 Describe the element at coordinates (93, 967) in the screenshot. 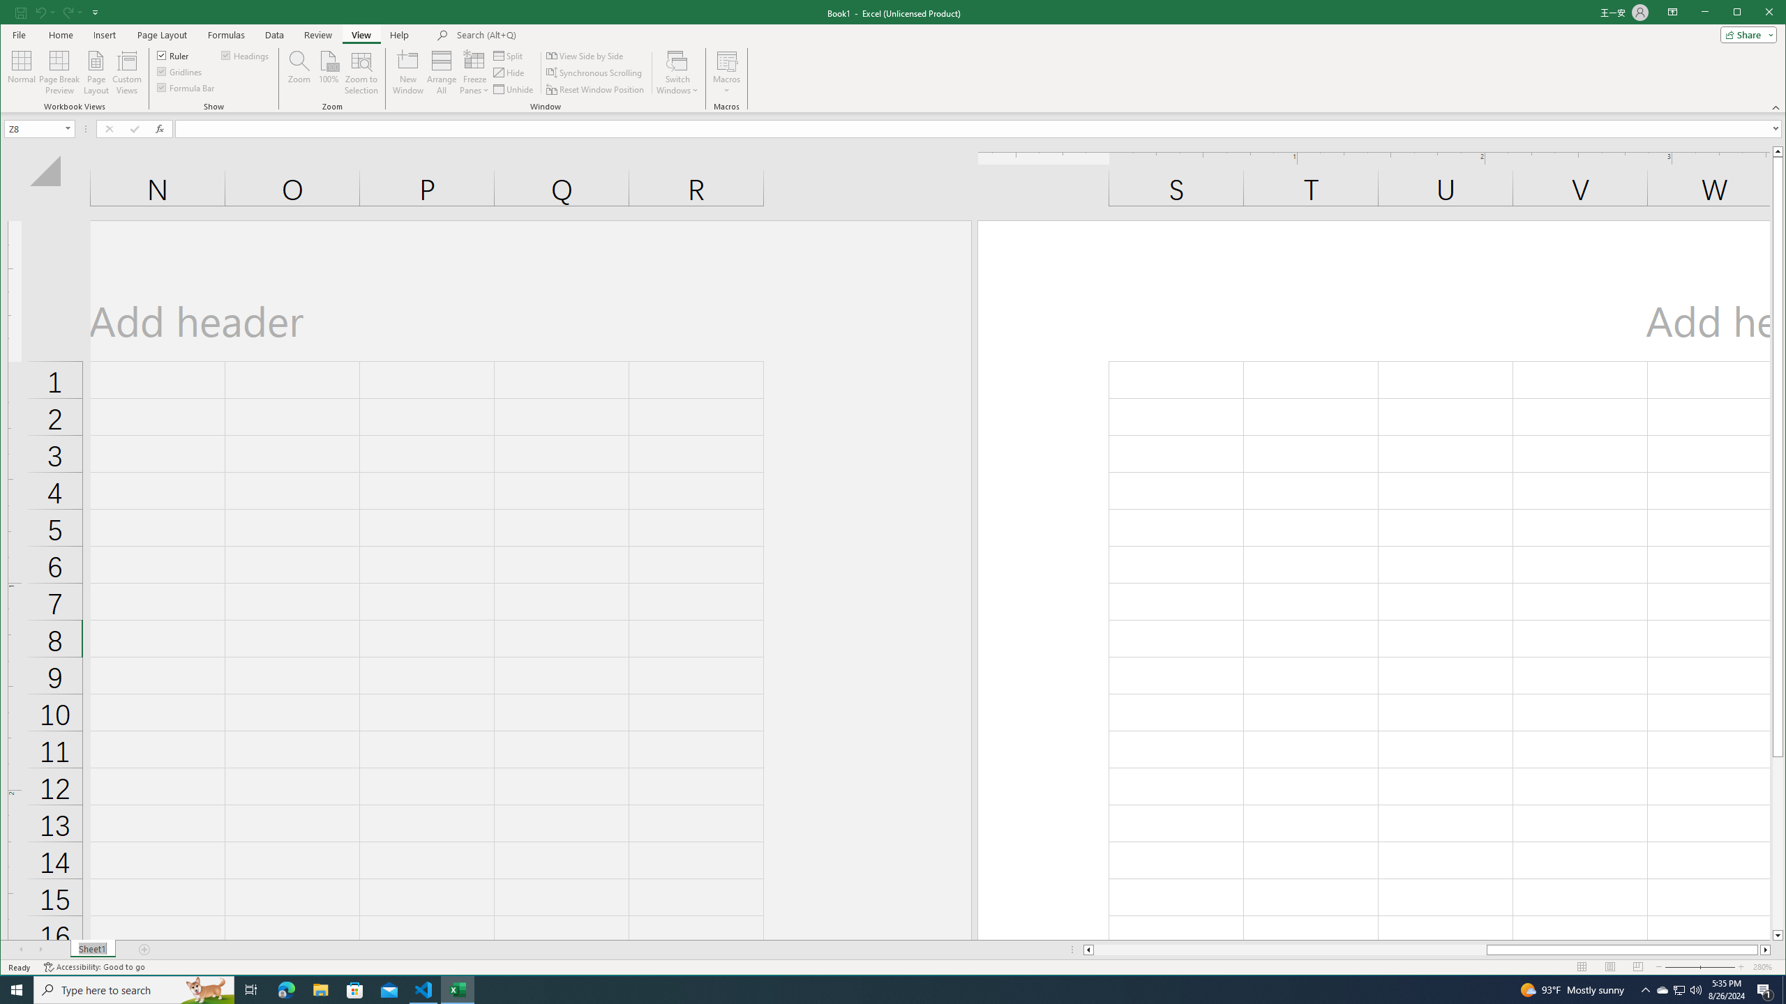

I see `Accessibility Checker Accessibility: Good to go` at that location.